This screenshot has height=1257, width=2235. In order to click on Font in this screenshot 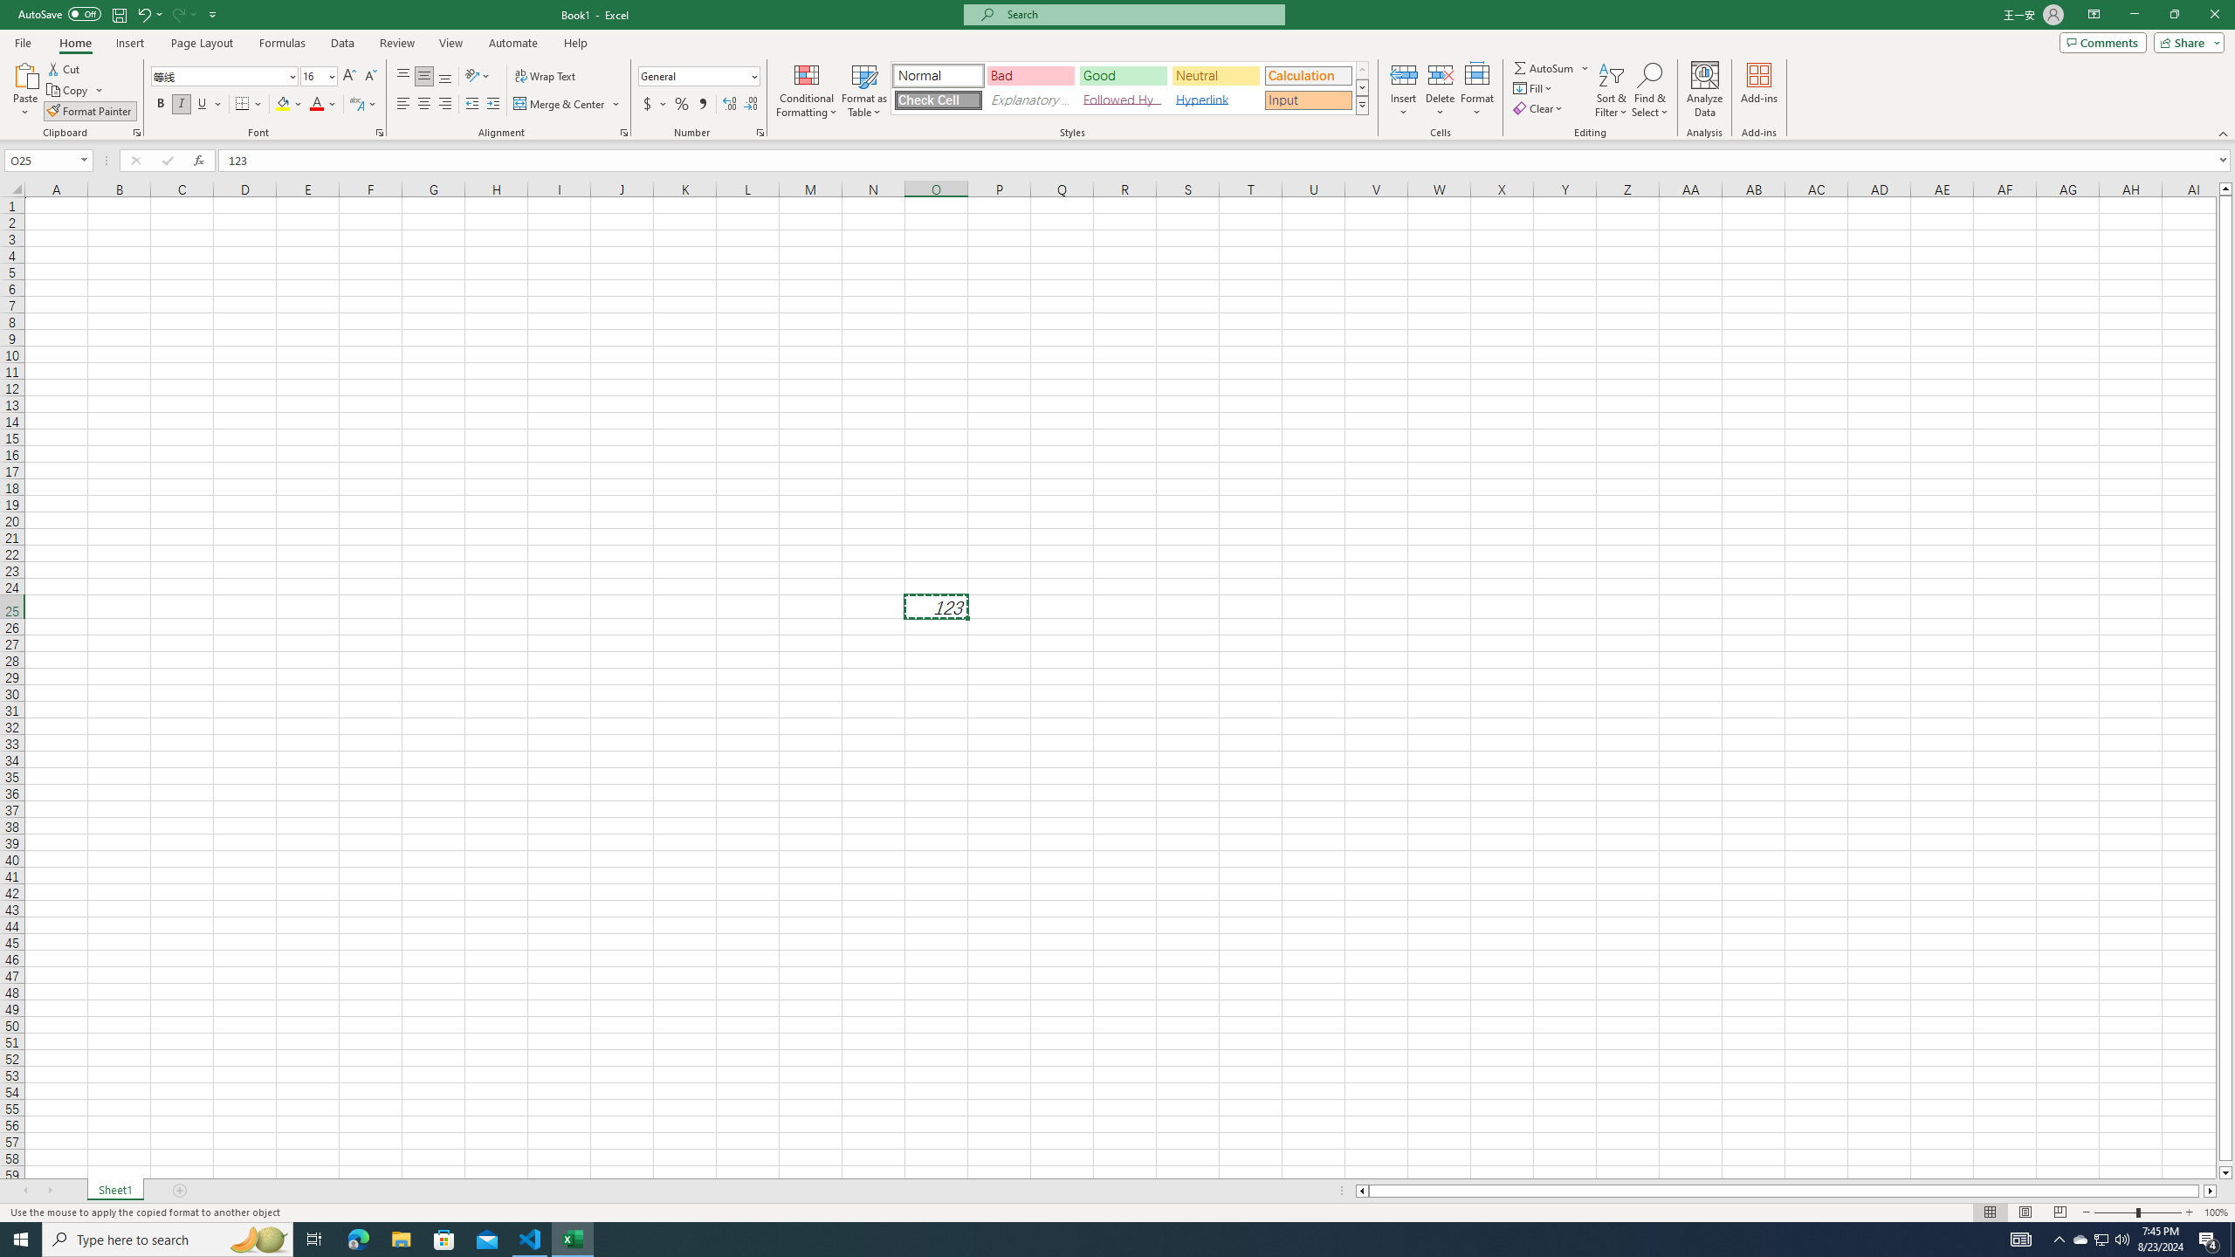, I will do `click(225, 77)`.